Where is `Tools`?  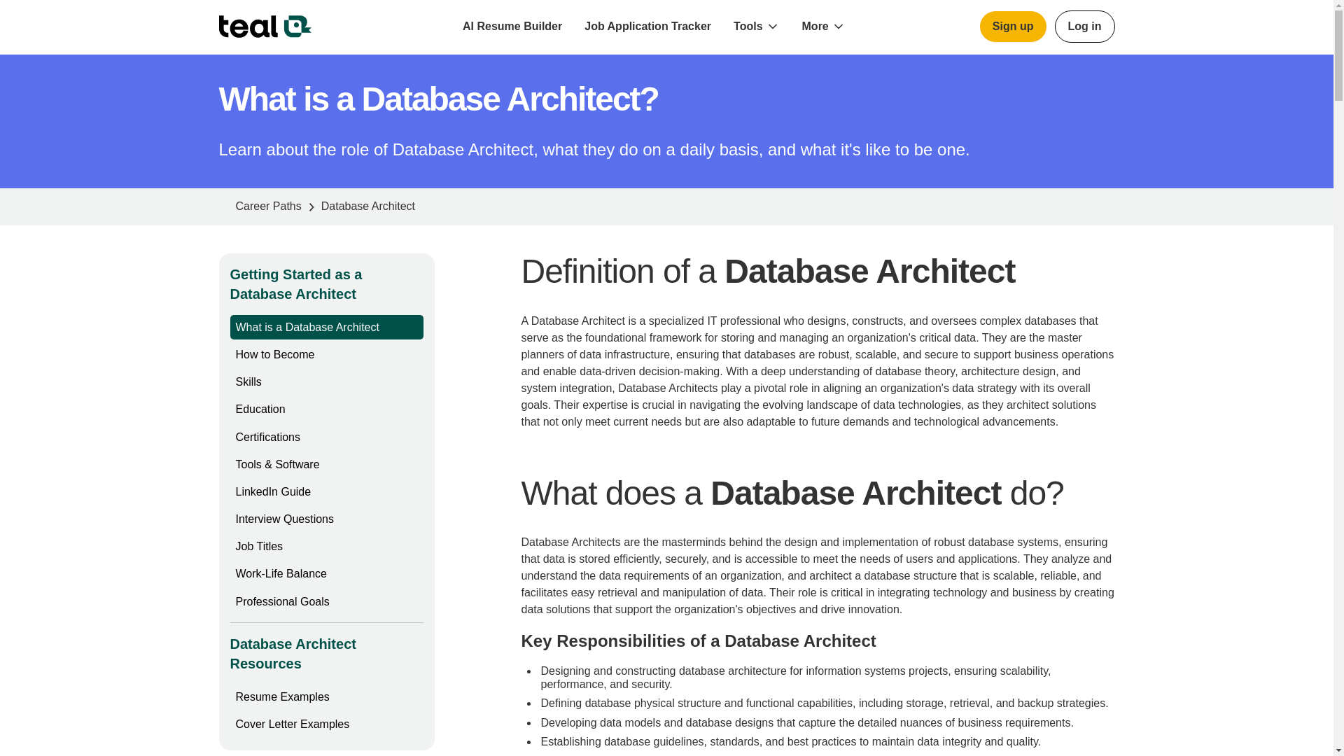
Tools is located at coordinates (748, 27).